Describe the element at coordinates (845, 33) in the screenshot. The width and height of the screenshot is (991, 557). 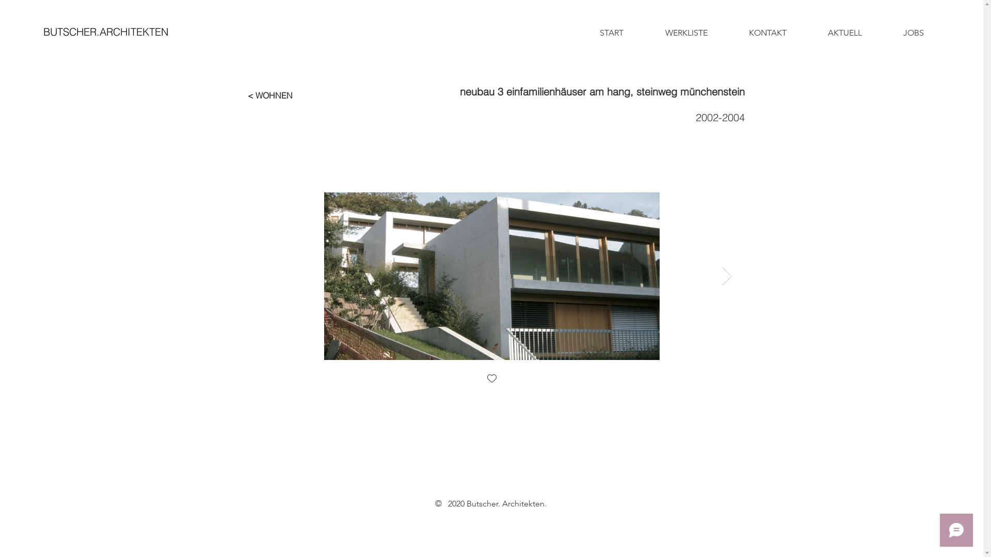
I see `AKTUELL` at that location.